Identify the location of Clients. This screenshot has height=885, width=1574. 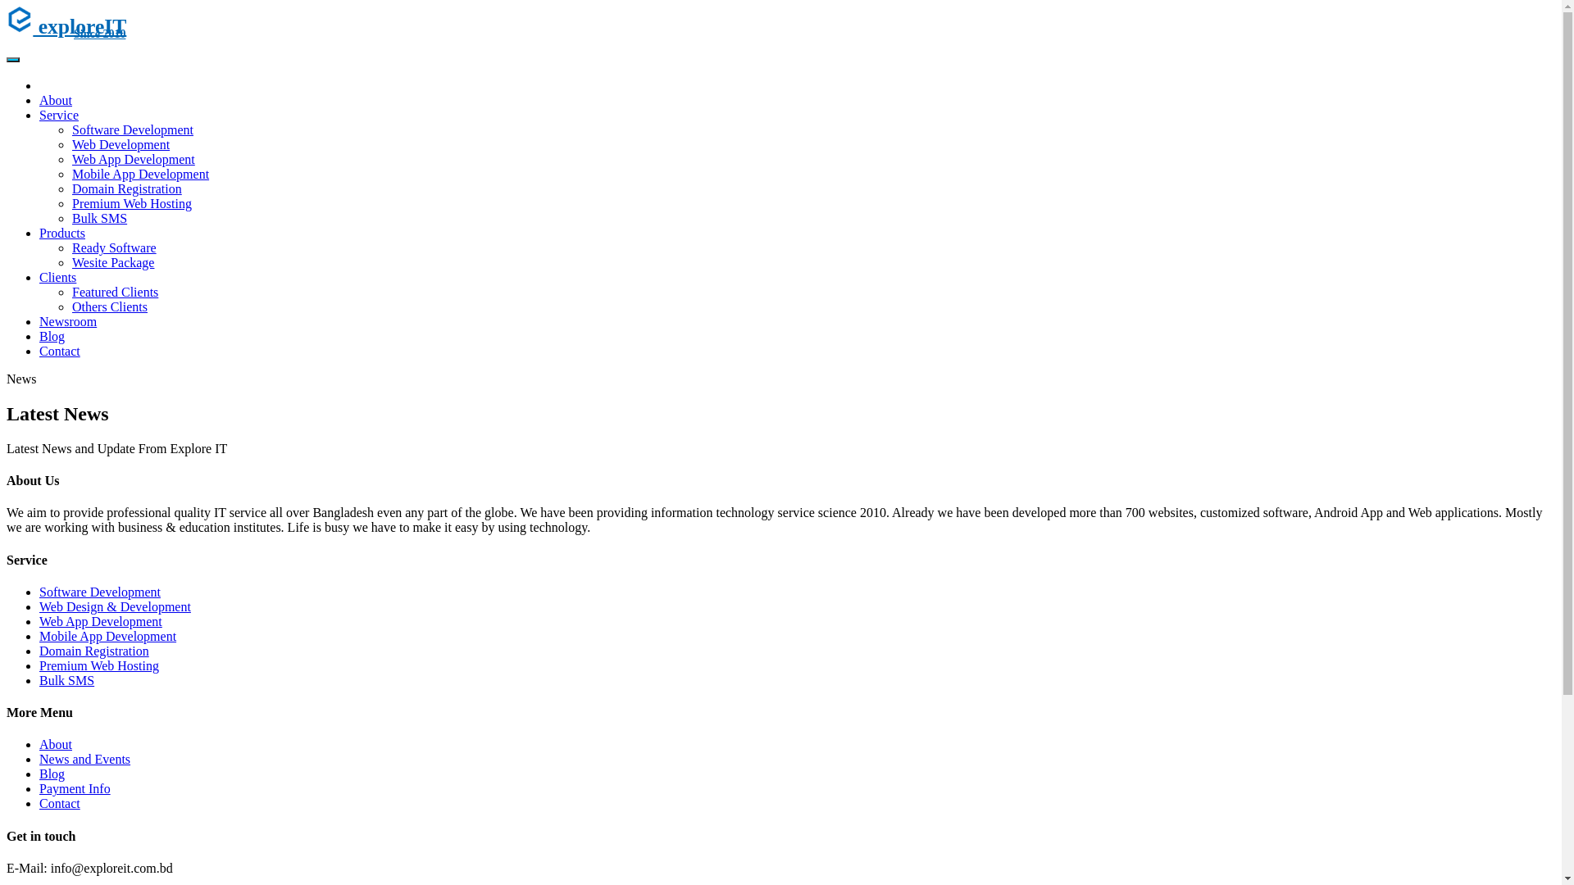
(57, 277).